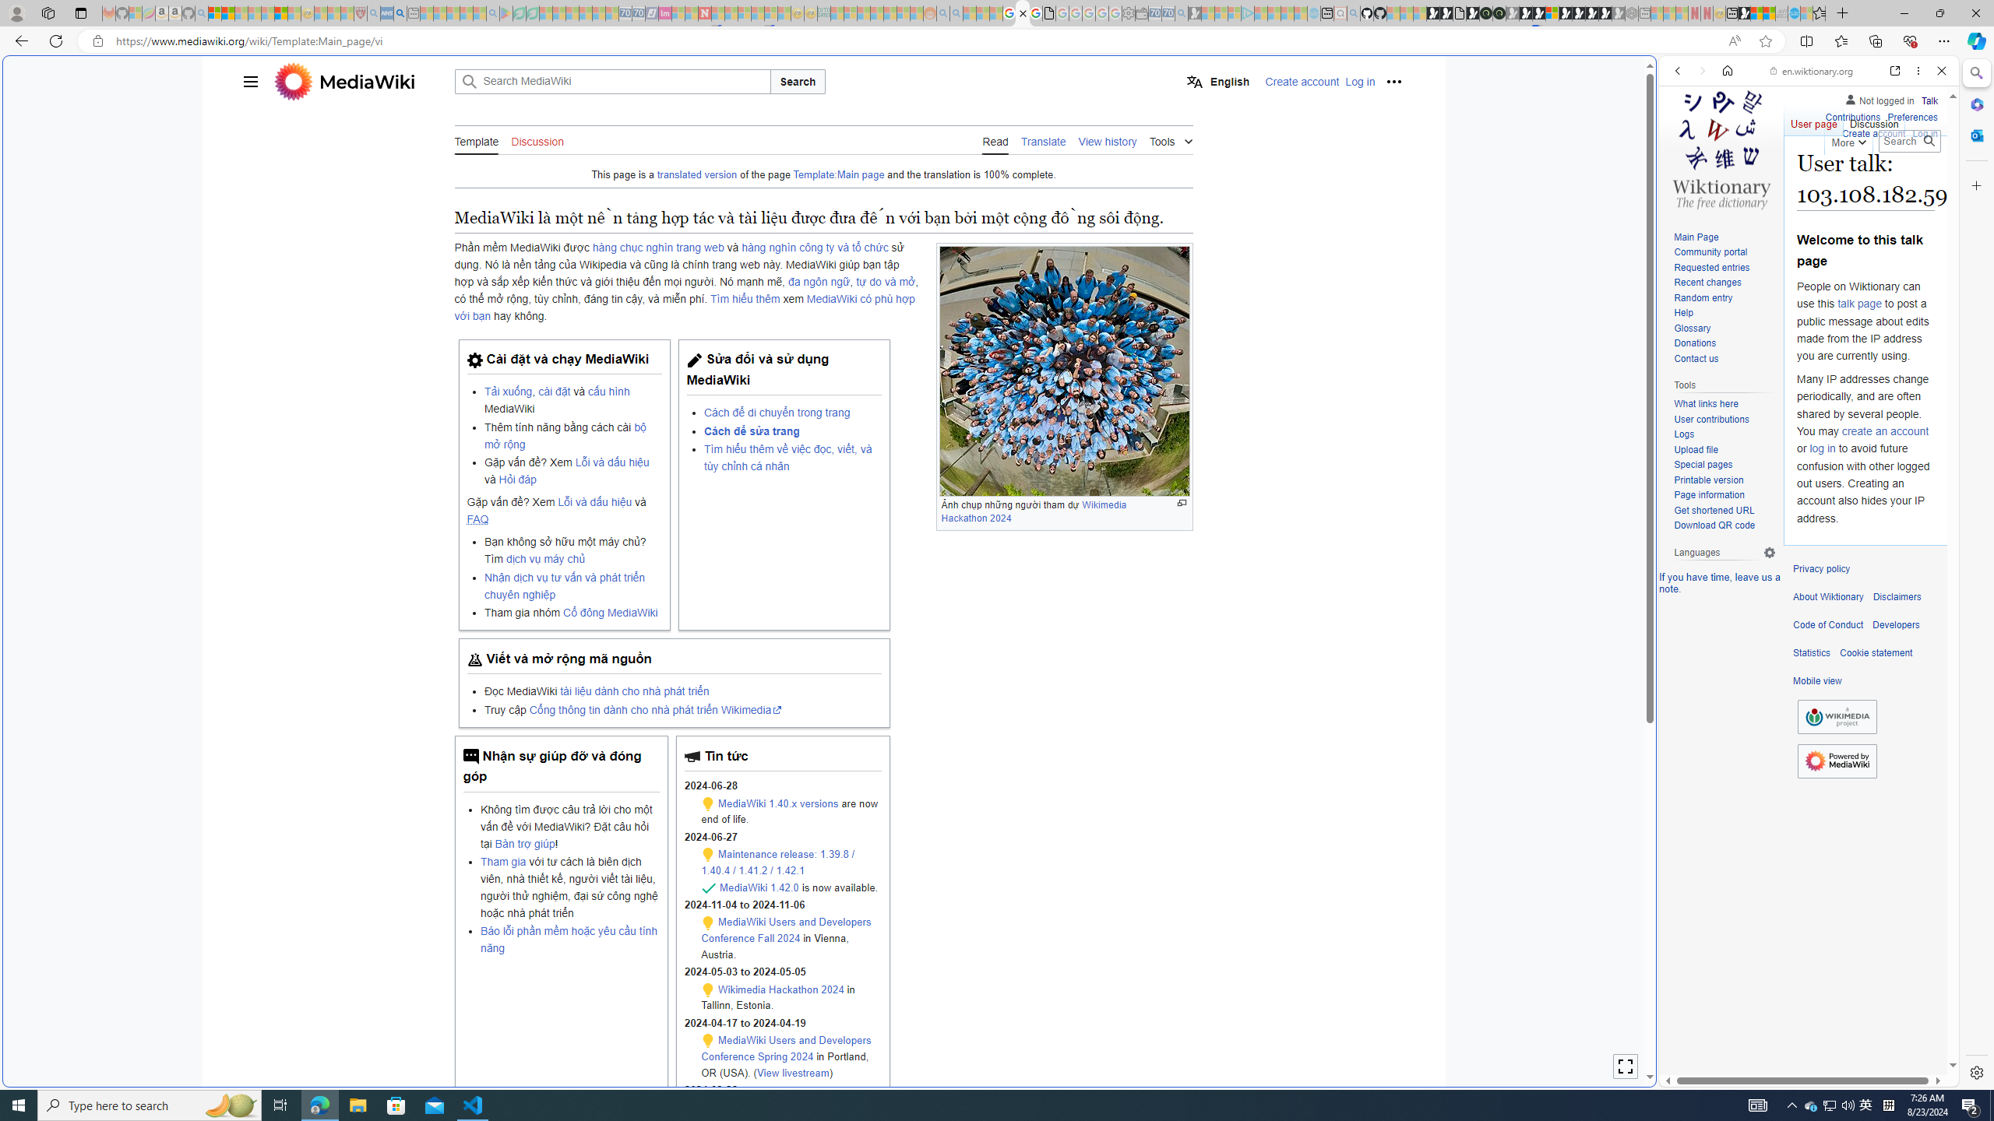  Describe the element at coordinates (1709, 480) in the screenshot. I see `Printable version` at that location.